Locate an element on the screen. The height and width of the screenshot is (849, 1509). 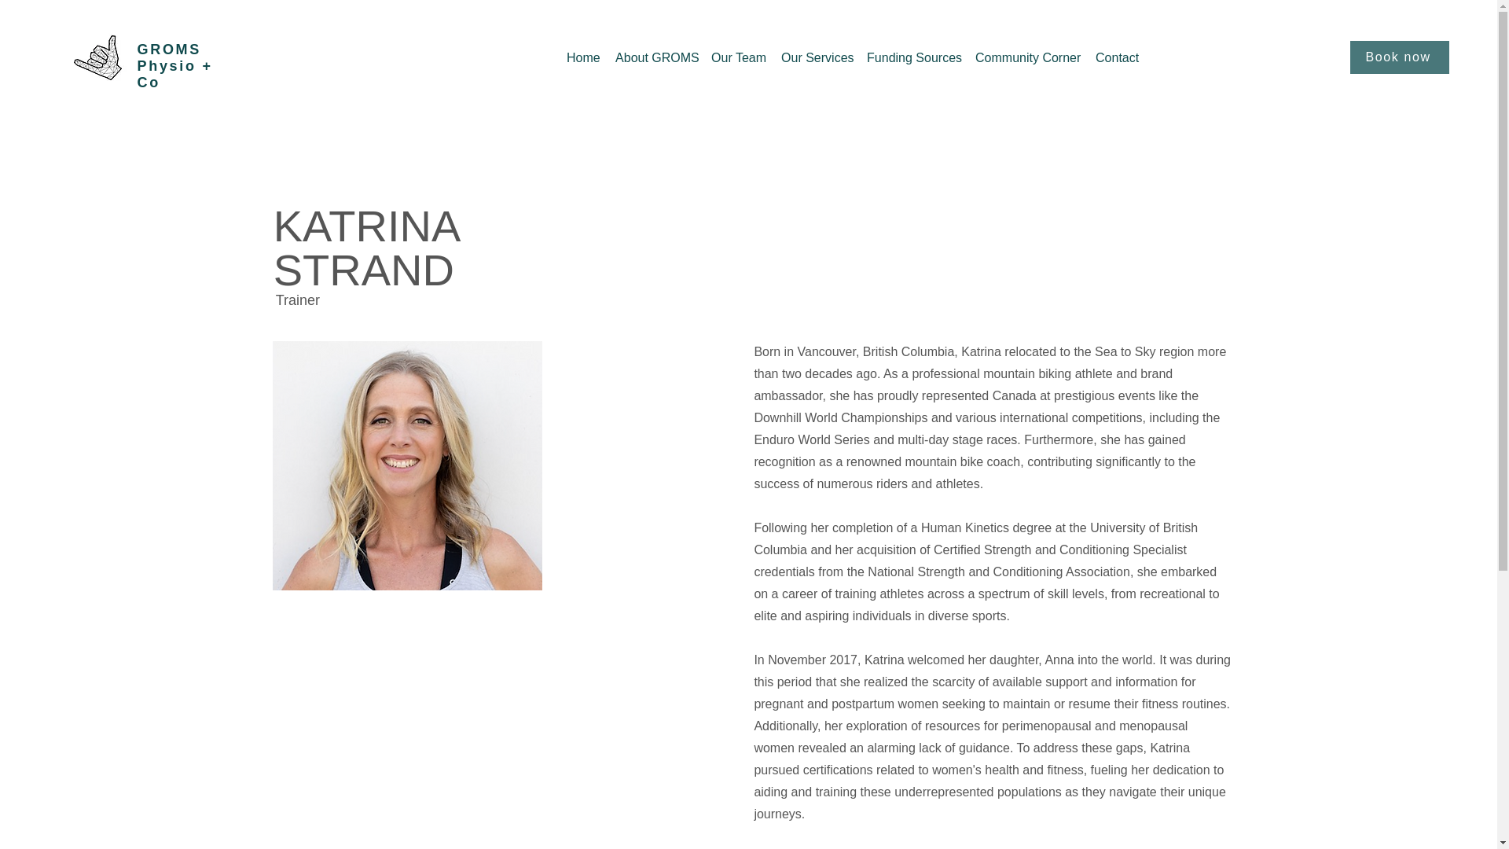
Community Corner is located at coordinates (1027, 58).